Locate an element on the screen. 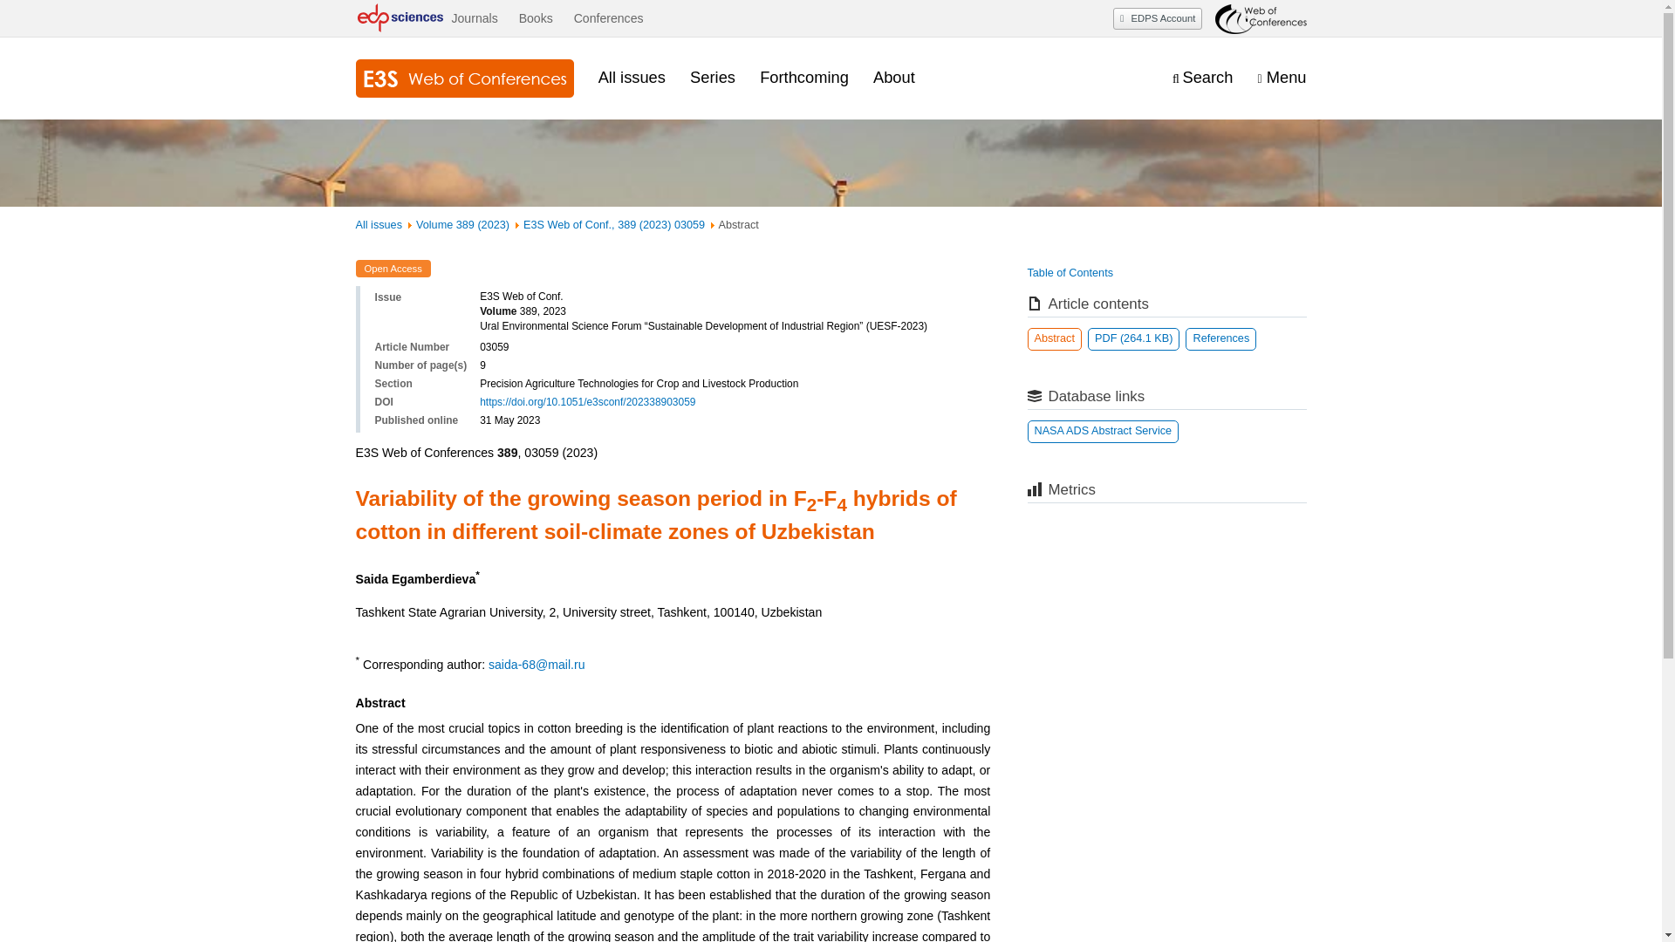 The image size is (1675, 942). References is located at coordinates (1221, 338).